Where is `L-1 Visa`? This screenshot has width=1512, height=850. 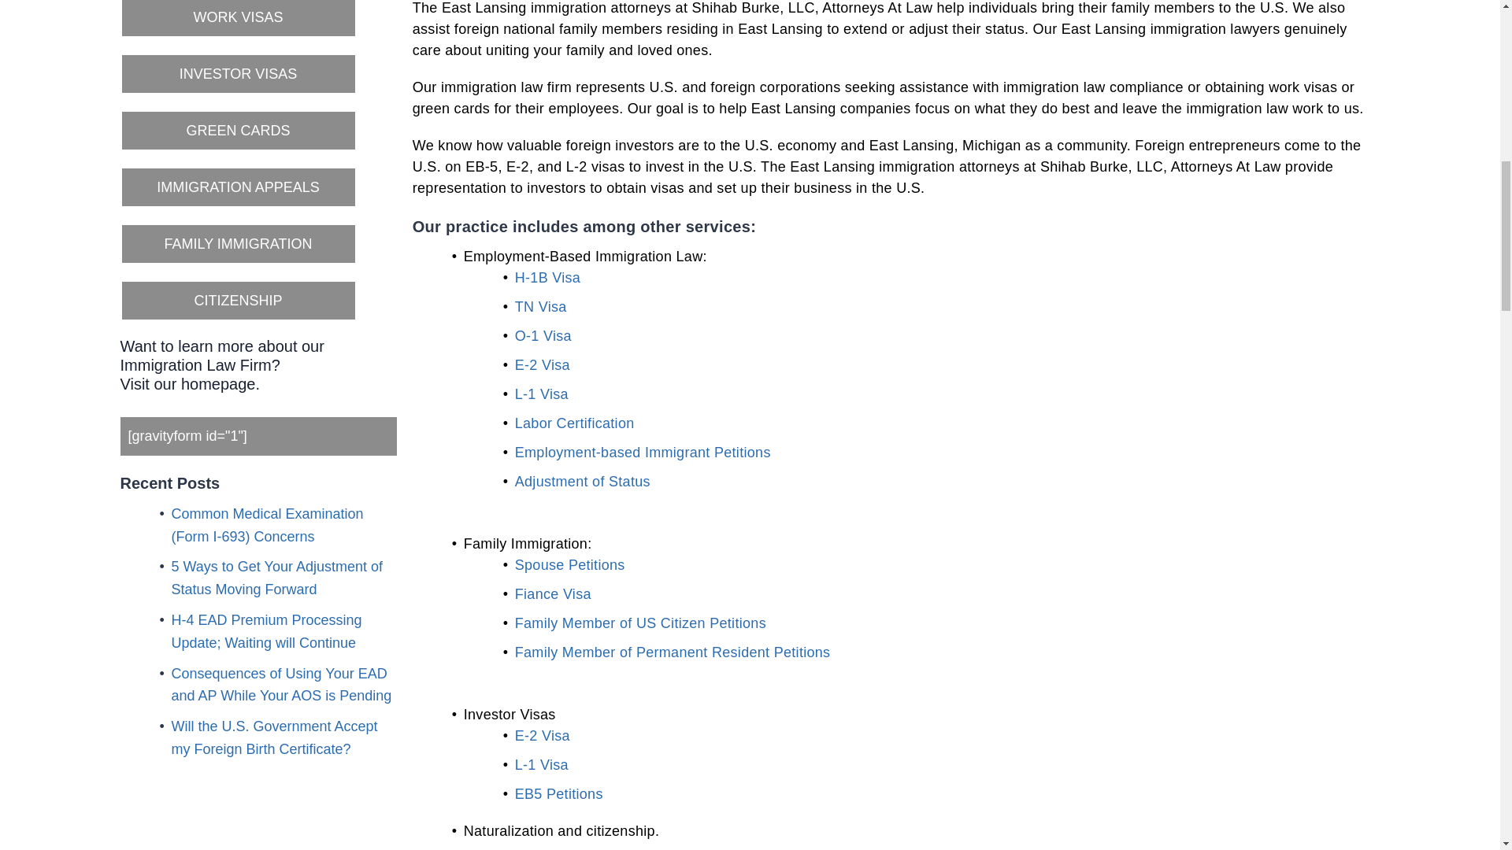 L-1 Visa is located at coordinates (542, 394).